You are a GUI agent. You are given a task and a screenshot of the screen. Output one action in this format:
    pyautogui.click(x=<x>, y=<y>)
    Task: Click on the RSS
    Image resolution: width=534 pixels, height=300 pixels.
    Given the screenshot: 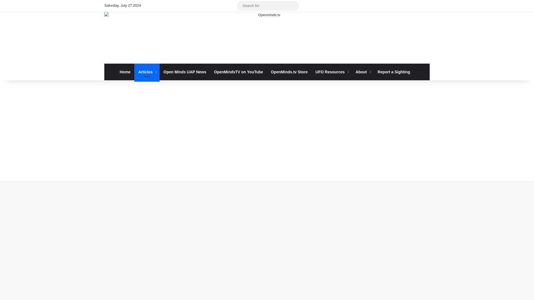 What is the action you would take?
    pyautogui.click(x=216, y=6)
    